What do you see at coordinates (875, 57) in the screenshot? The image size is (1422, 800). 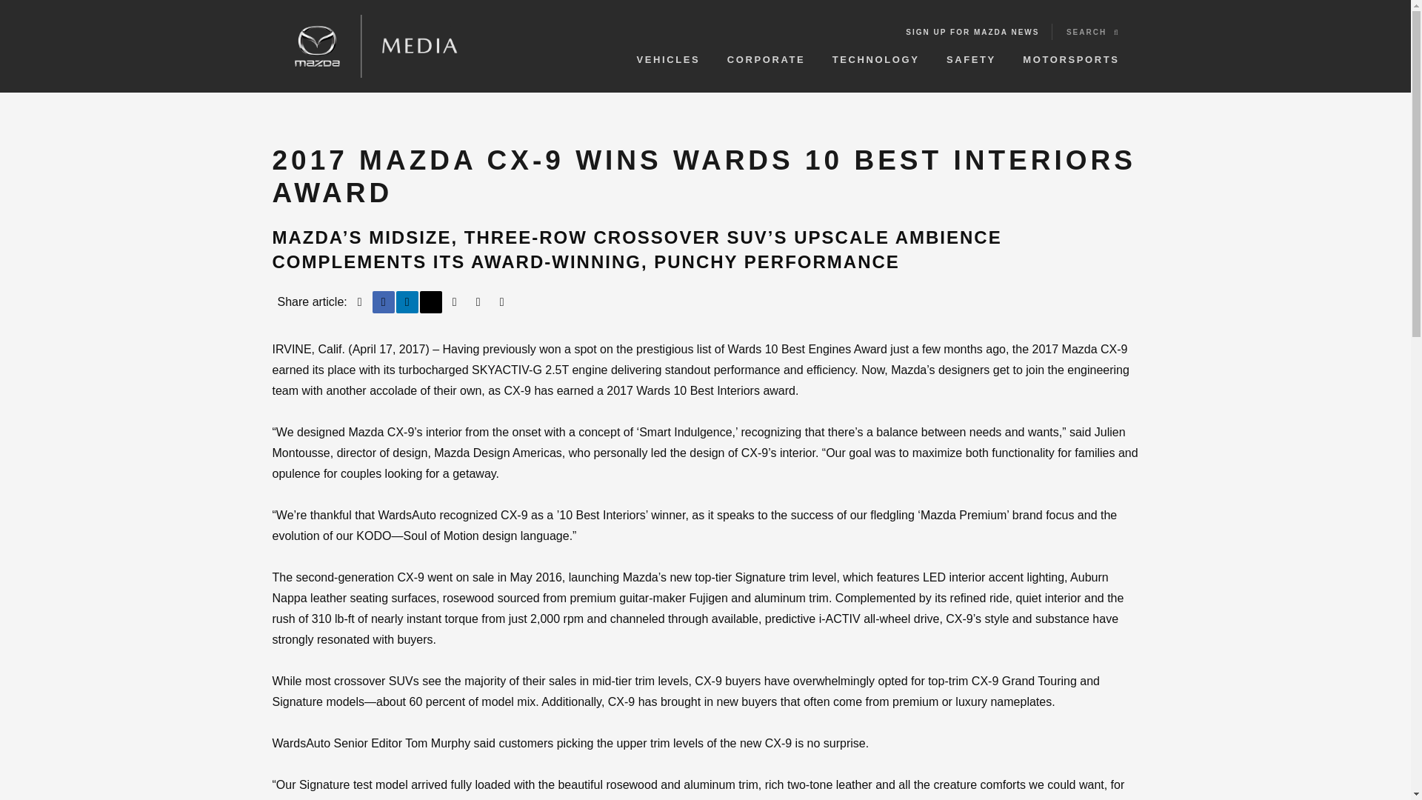 I see `TECHNOLOGY` at bounding box center [875, 57].